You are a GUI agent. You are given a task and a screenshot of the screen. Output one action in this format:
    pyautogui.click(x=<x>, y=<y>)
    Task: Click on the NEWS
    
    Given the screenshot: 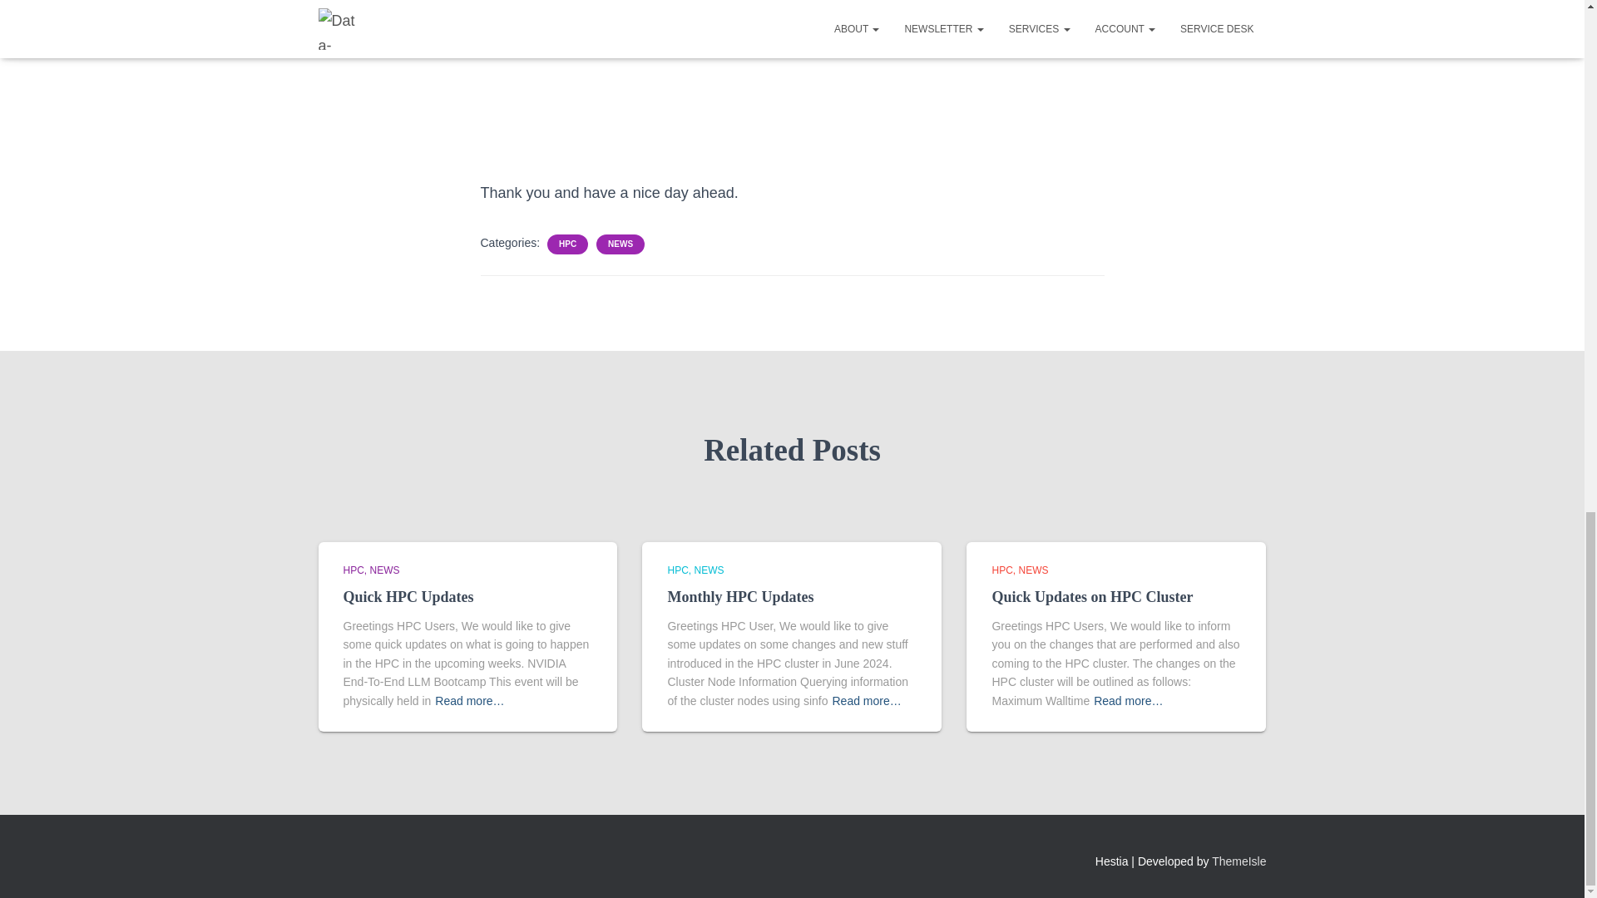 What is the action you would take?
    pyautogui.click(x=385, y=570)
    